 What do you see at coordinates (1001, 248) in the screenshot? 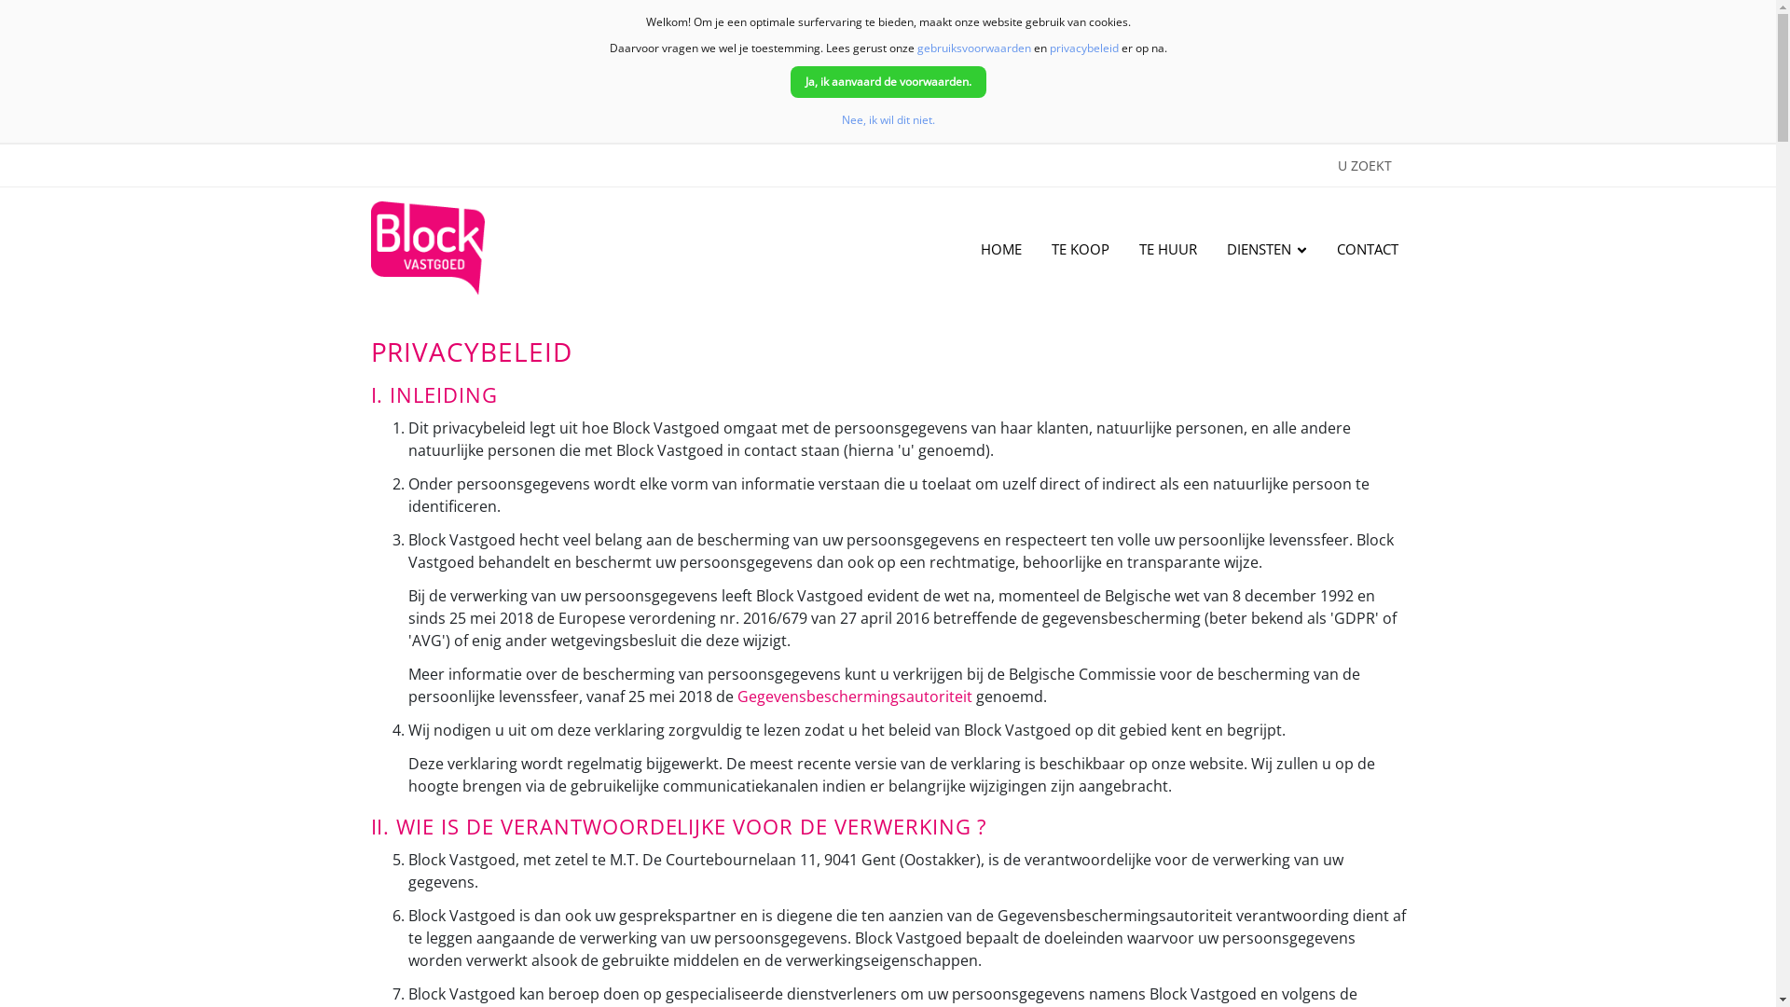
I see `HOME` at bounding box center [1001, 248].